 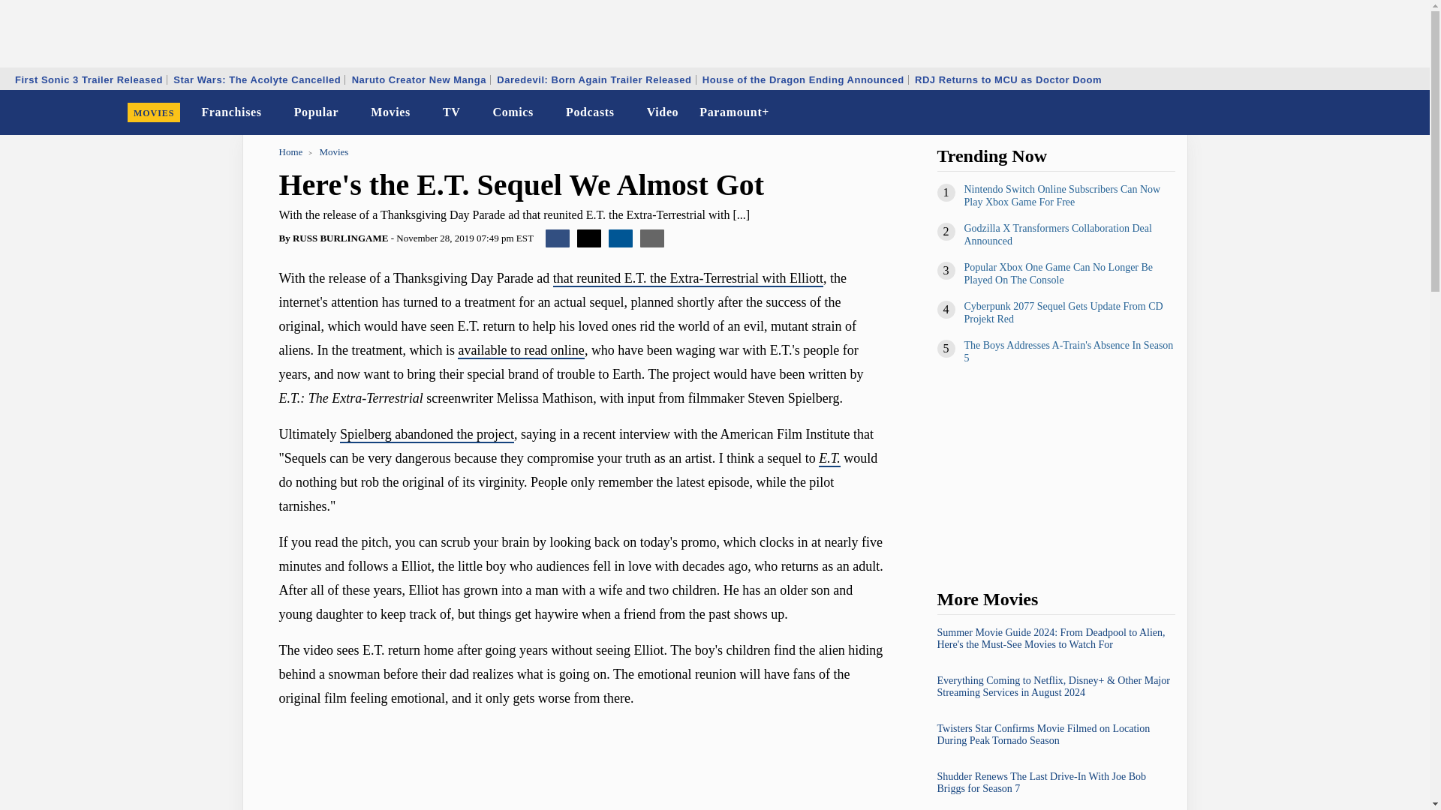 I want to click on MOVIES, so click(x=154, y=112).